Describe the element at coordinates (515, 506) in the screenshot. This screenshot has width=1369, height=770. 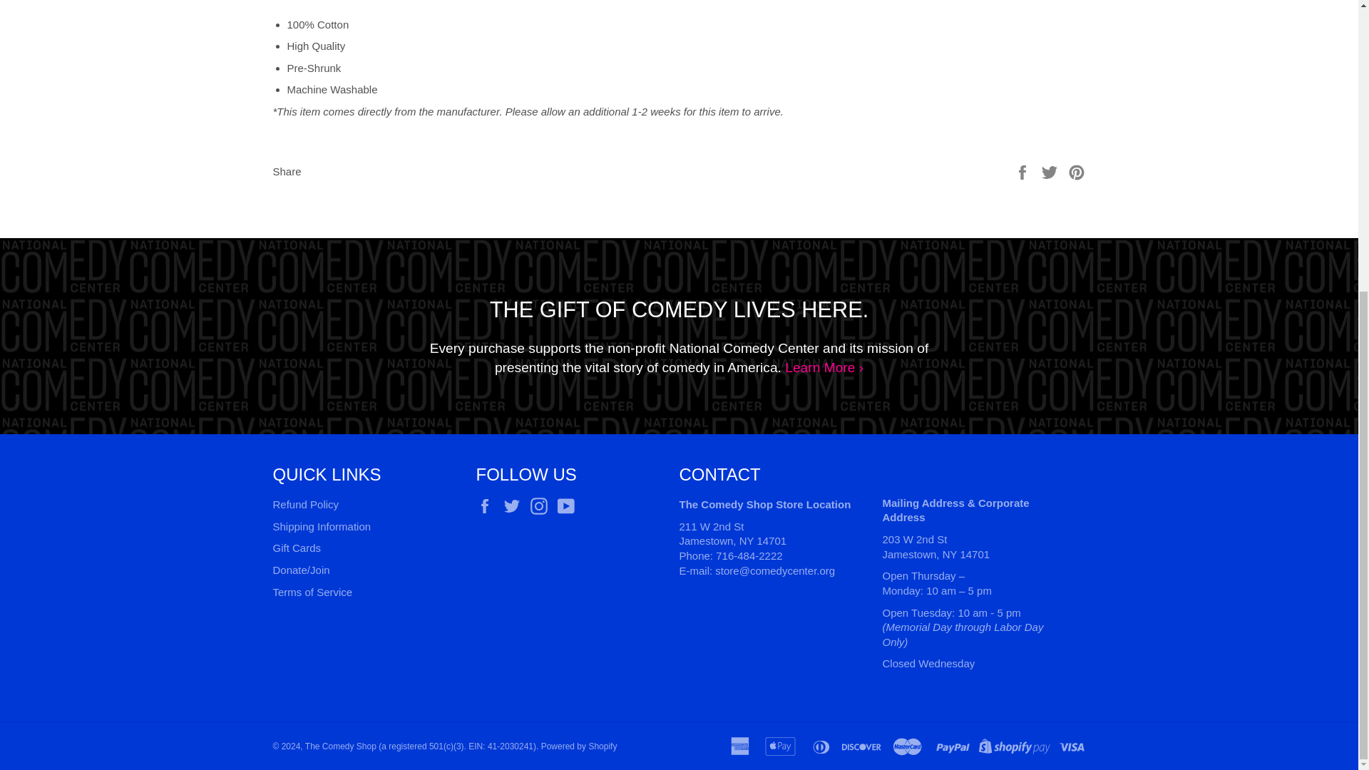
I see `The Comedy Shop on Twitter` at that location.